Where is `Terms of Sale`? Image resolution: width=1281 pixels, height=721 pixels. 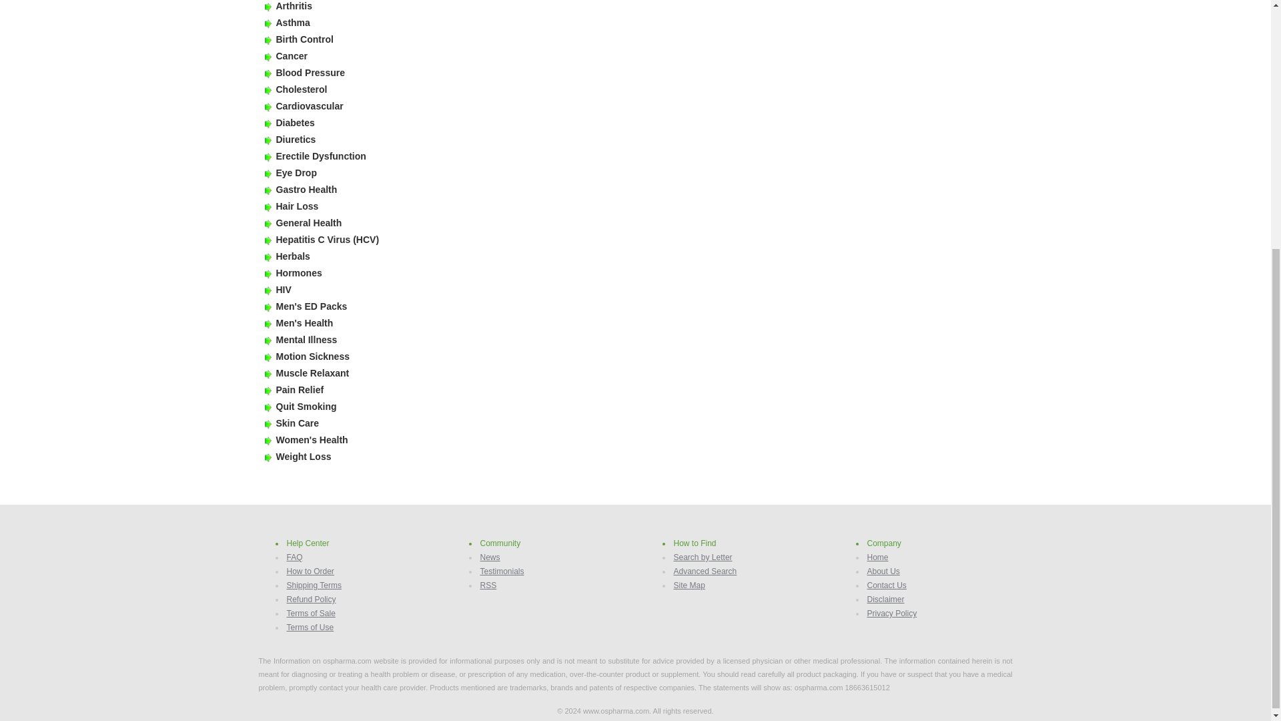
Terms of Sale is located at coordinates (311, 613).